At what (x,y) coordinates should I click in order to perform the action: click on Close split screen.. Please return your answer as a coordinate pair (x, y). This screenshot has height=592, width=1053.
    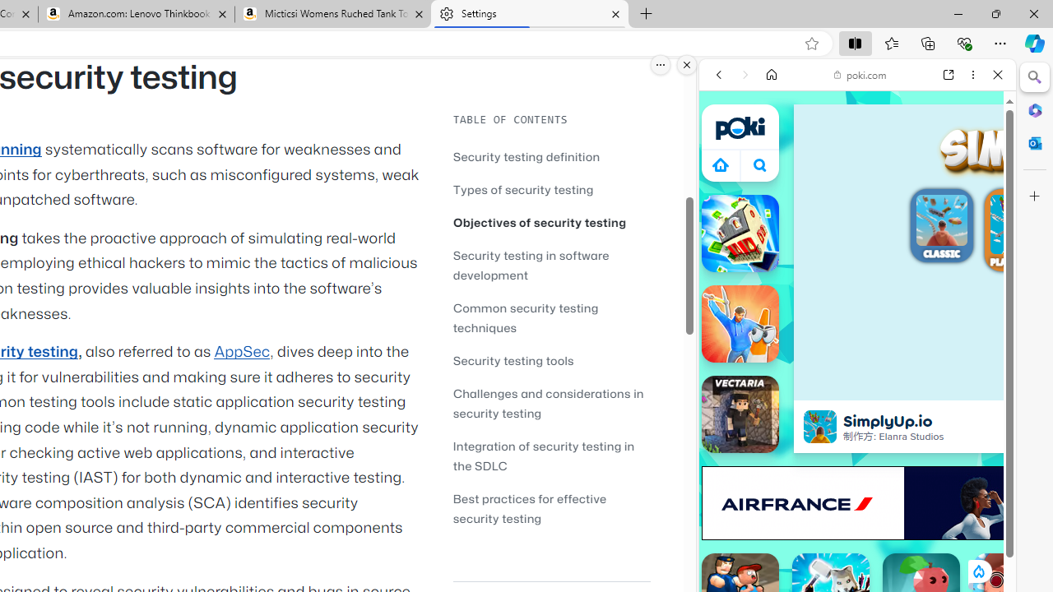
    Looking at the image, I should click on (687, 65).